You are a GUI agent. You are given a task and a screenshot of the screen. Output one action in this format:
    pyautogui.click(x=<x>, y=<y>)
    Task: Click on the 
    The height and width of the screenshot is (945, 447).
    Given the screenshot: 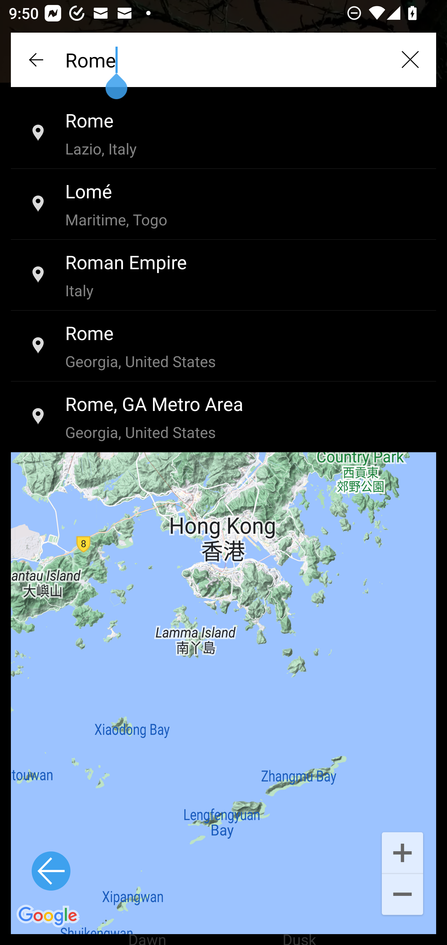 What is the action you would take?
    pyautogui.click(x=37, y=60)
    